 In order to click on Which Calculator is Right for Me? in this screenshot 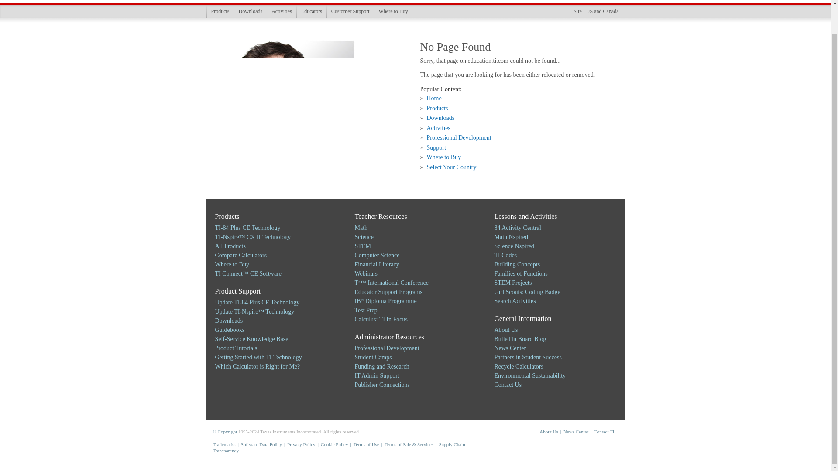, I will do `click(257, 366)`.